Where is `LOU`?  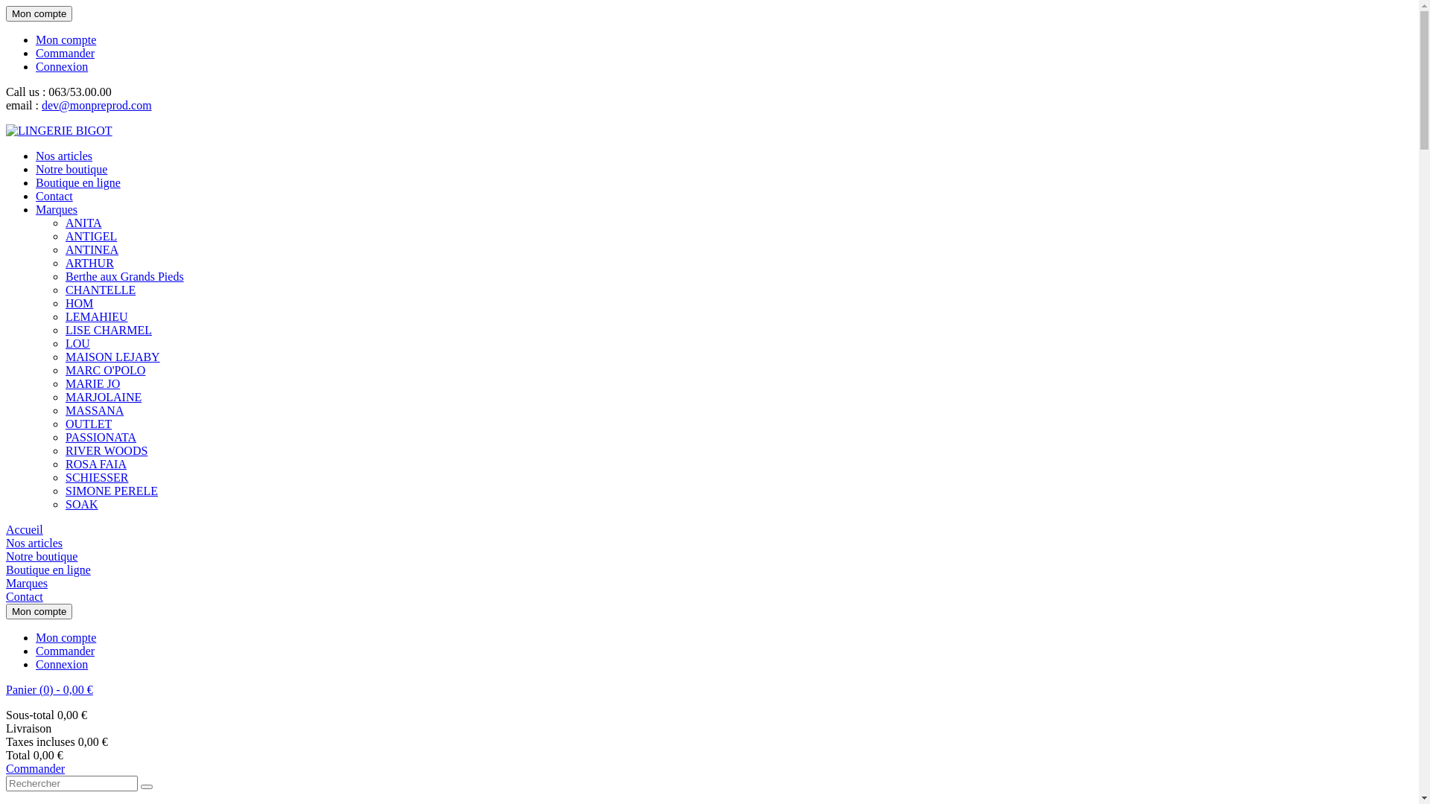 LOU is located at coordinates (77, 344).